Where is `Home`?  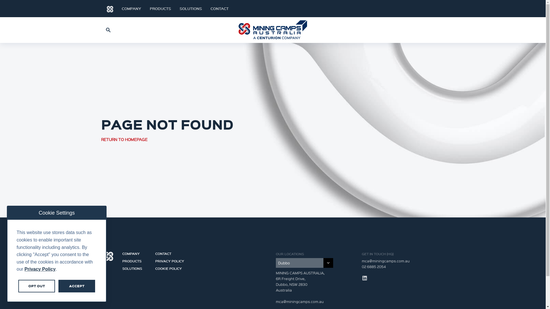 Home is located at coordinates (110, 9).